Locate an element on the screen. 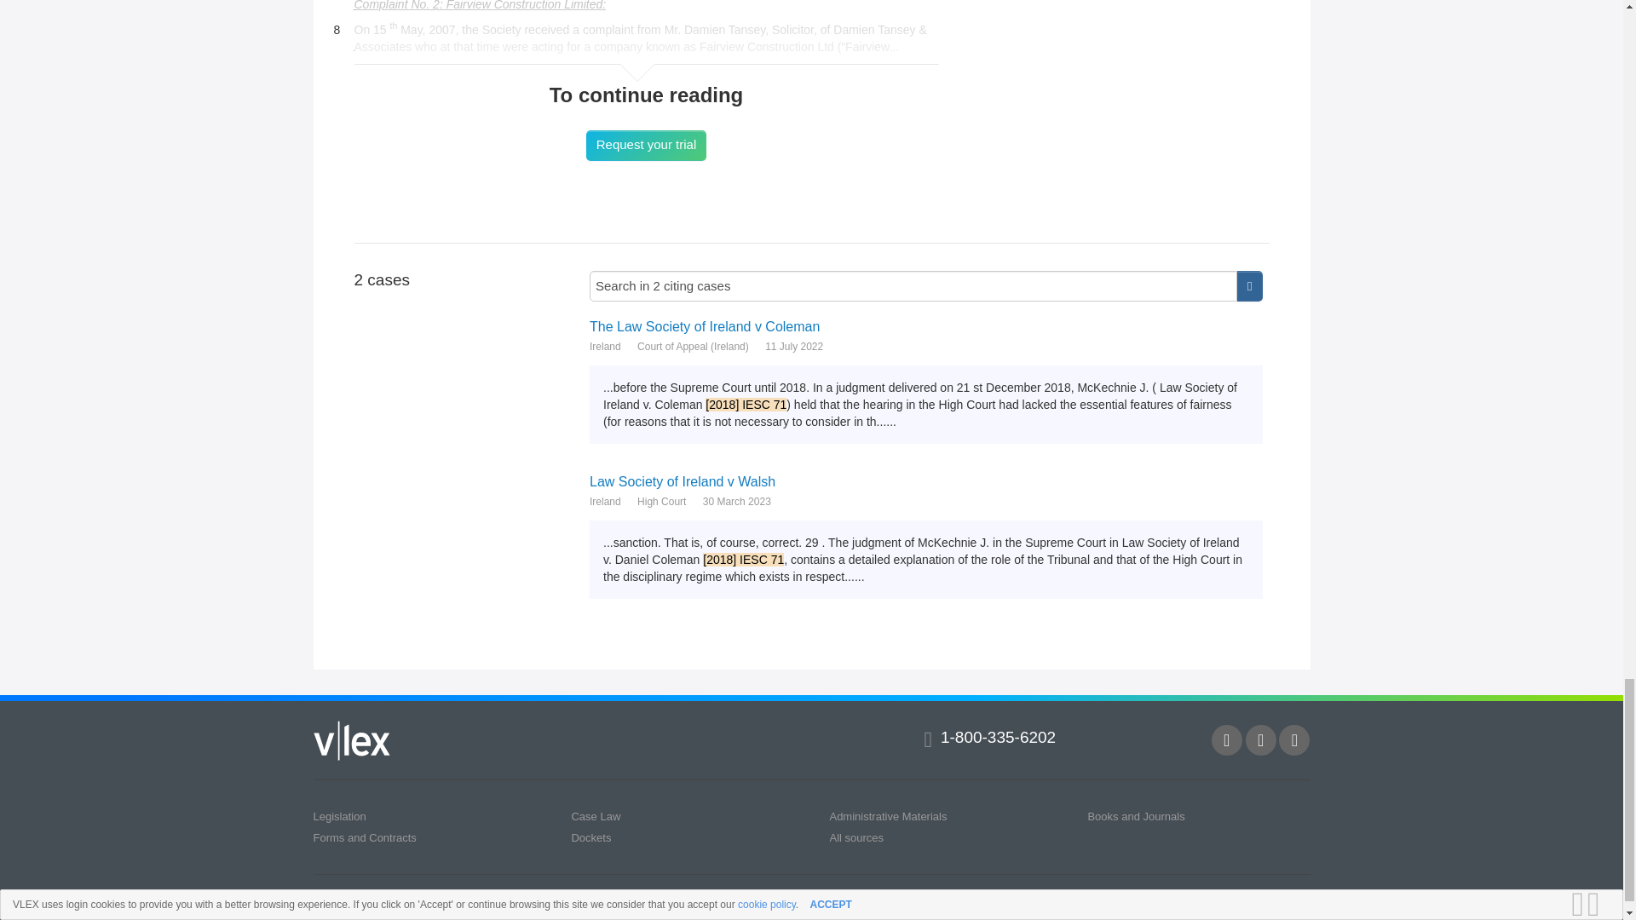 The image size is (1636, 920). The Law Society of Ireland v Coleman is located at coordinates (925, 326).